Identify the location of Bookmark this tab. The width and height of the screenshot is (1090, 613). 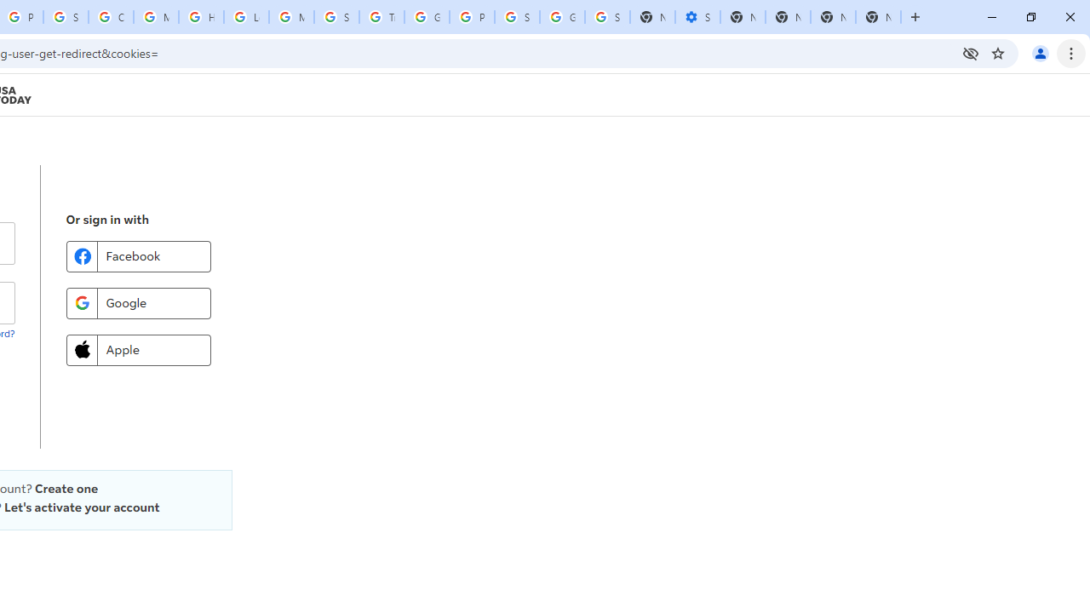
(998, 53).